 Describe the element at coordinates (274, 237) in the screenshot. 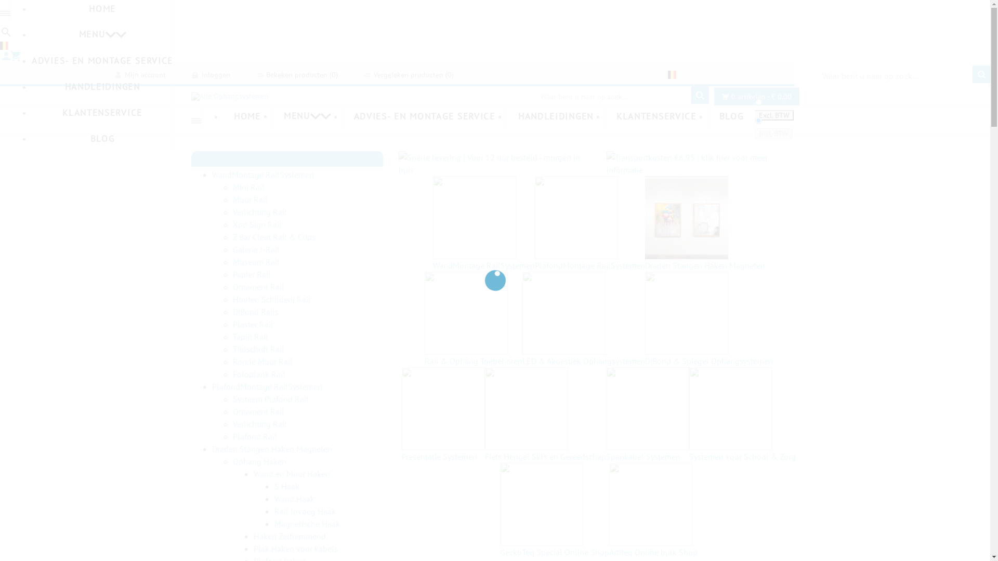

I see `Z Bar Cleat Rail & Clips` at that location.